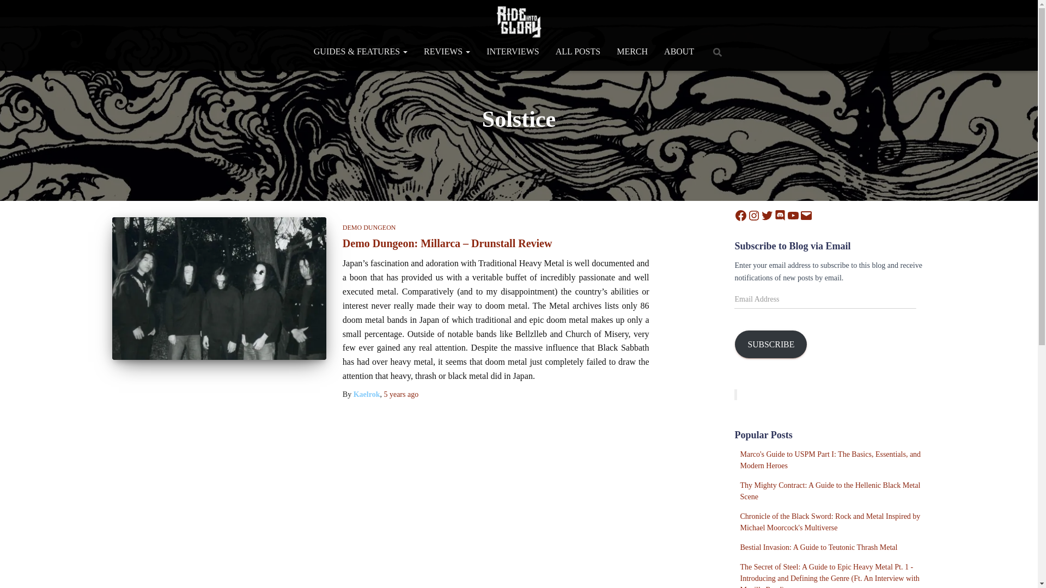 The image size is (1046, 588). What do you see at coordinates (577, 51) in the screenshot?
I see `ALL POSTS` at bounding box center [577, 51].